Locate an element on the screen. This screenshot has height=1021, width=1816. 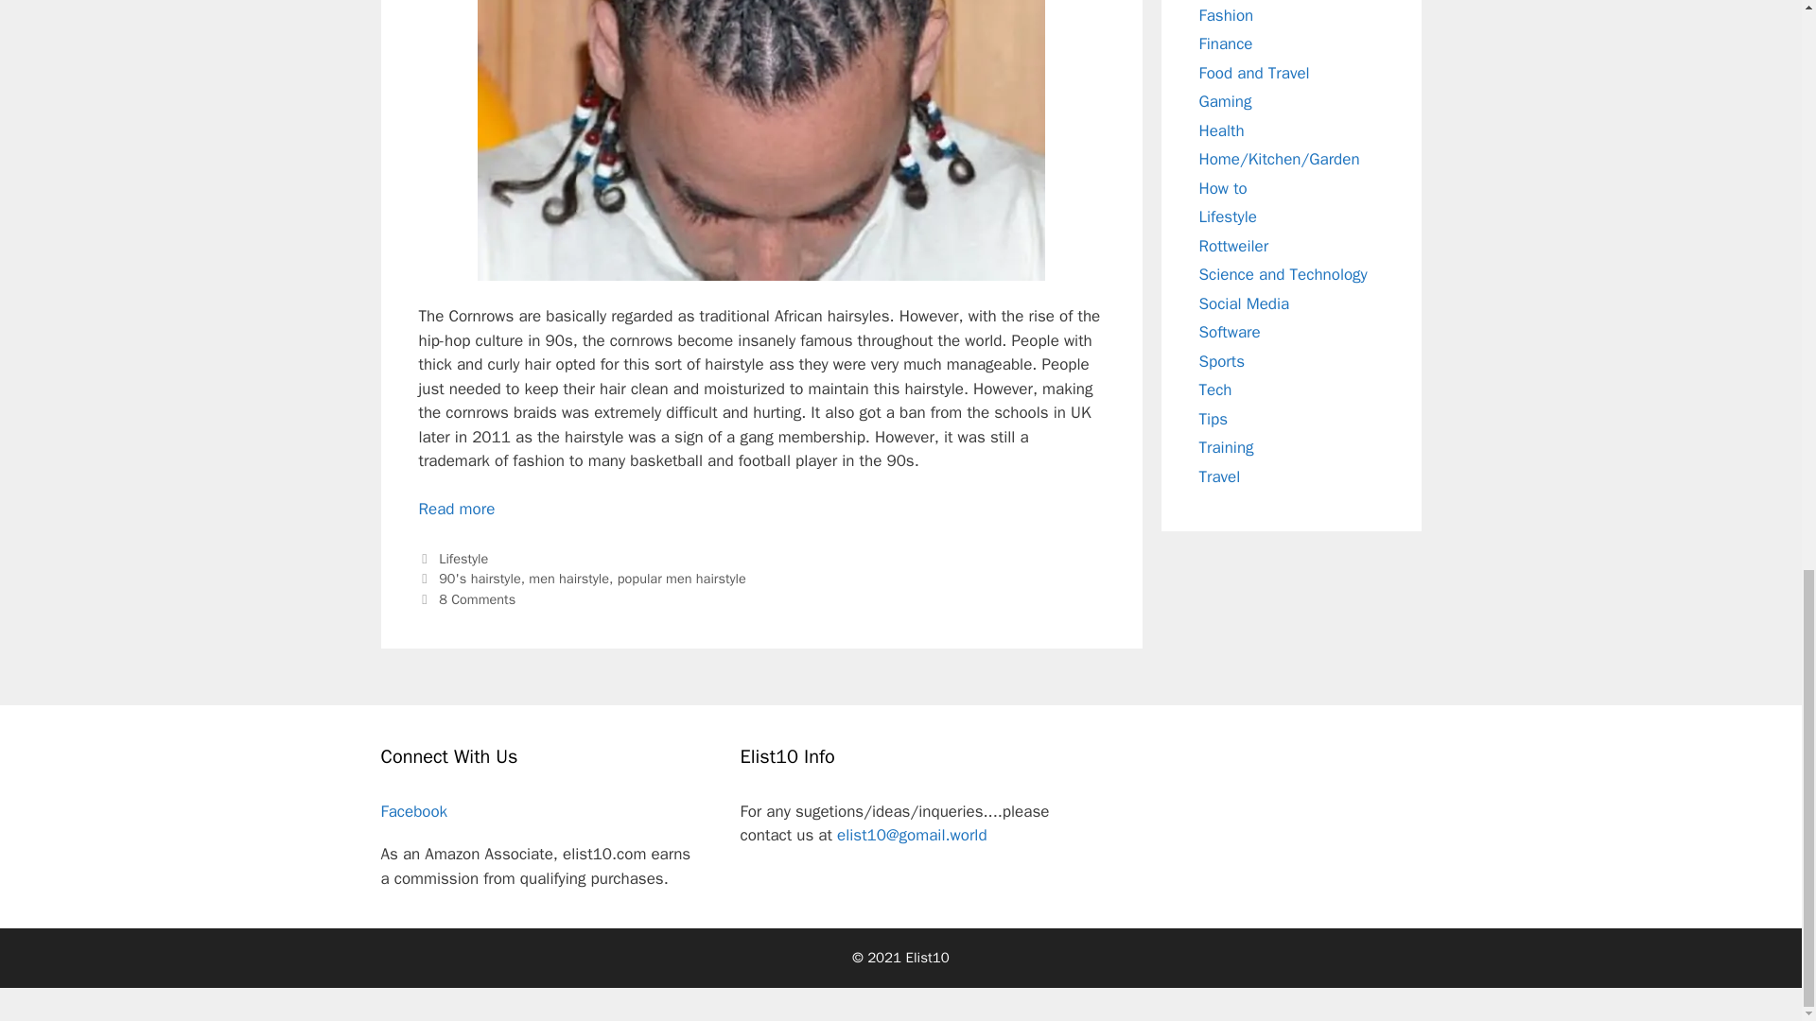
Food and Travel is located at coordinates (1254, 72).